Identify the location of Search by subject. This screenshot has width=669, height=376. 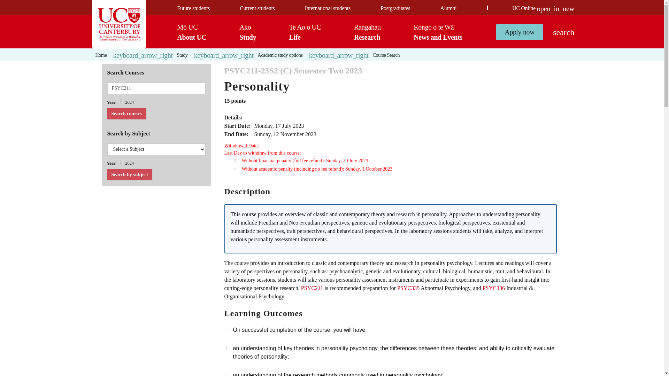
(129, 174).